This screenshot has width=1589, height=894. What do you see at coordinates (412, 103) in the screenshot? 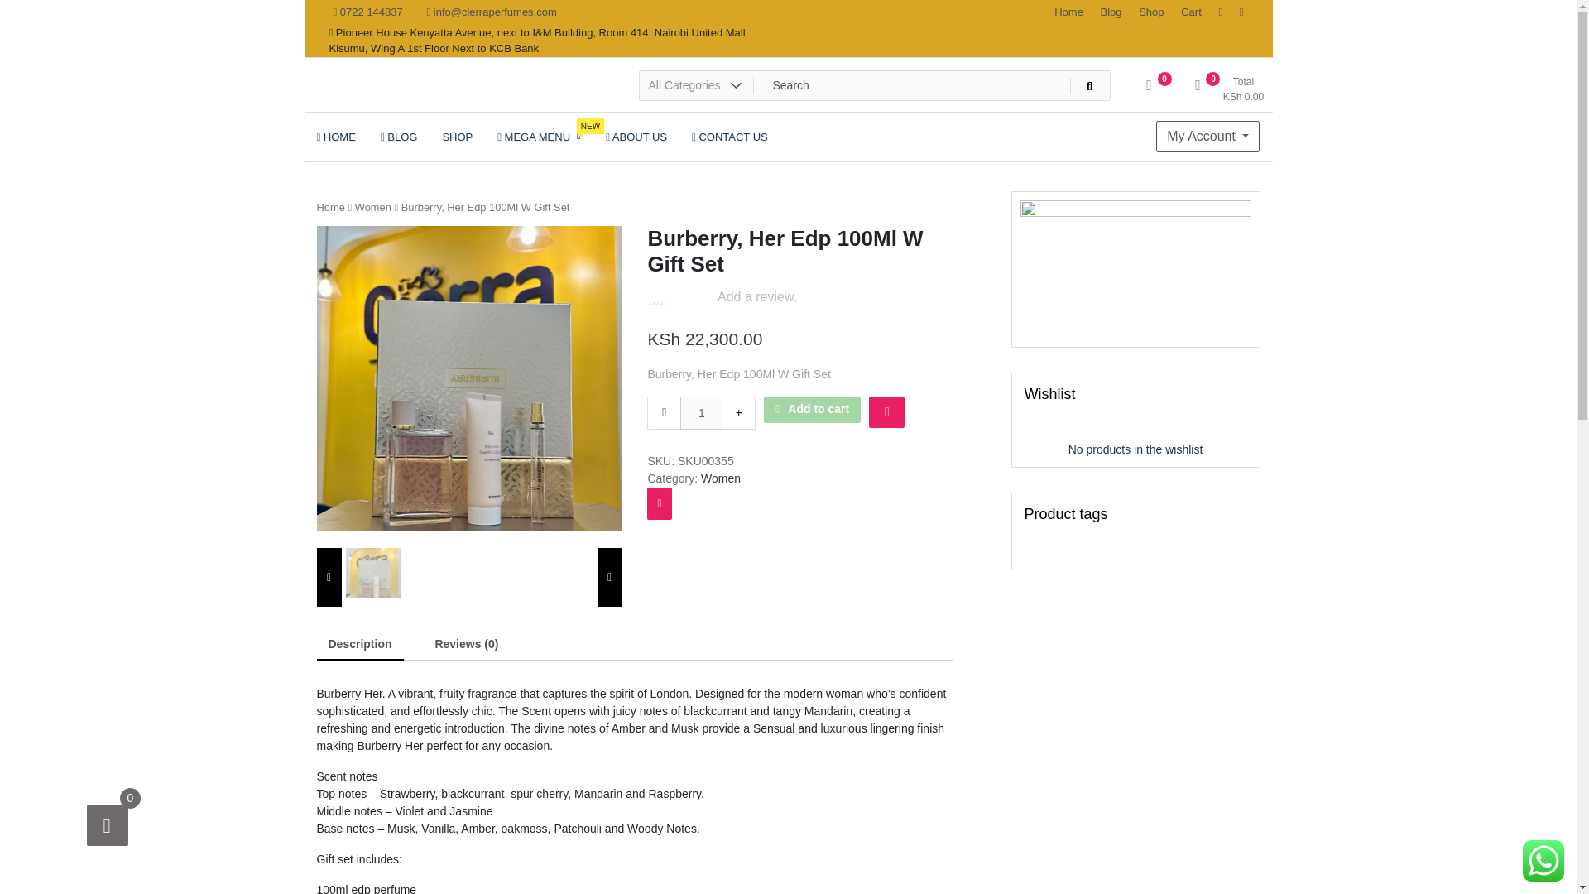
I see `Cierra Perfumes` at bounding box center [412, 103].